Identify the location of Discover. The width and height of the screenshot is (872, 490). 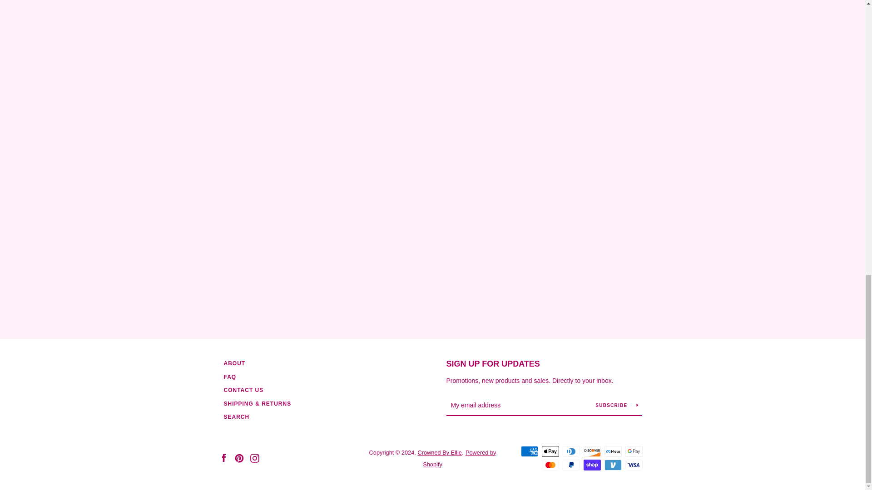
(592, 451).